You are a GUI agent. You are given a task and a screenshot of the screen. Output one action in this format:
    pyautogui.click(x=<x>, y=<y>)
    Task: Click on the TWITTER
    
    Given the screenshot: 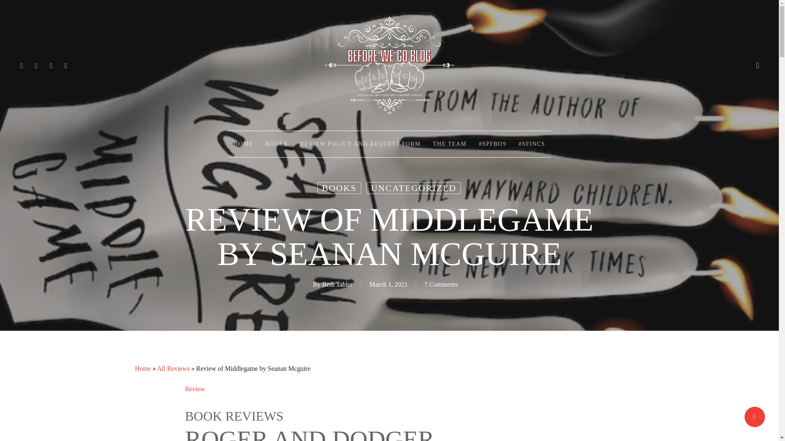 What is the action you would take?
    pyautogui.click(x=22, y=65)
    